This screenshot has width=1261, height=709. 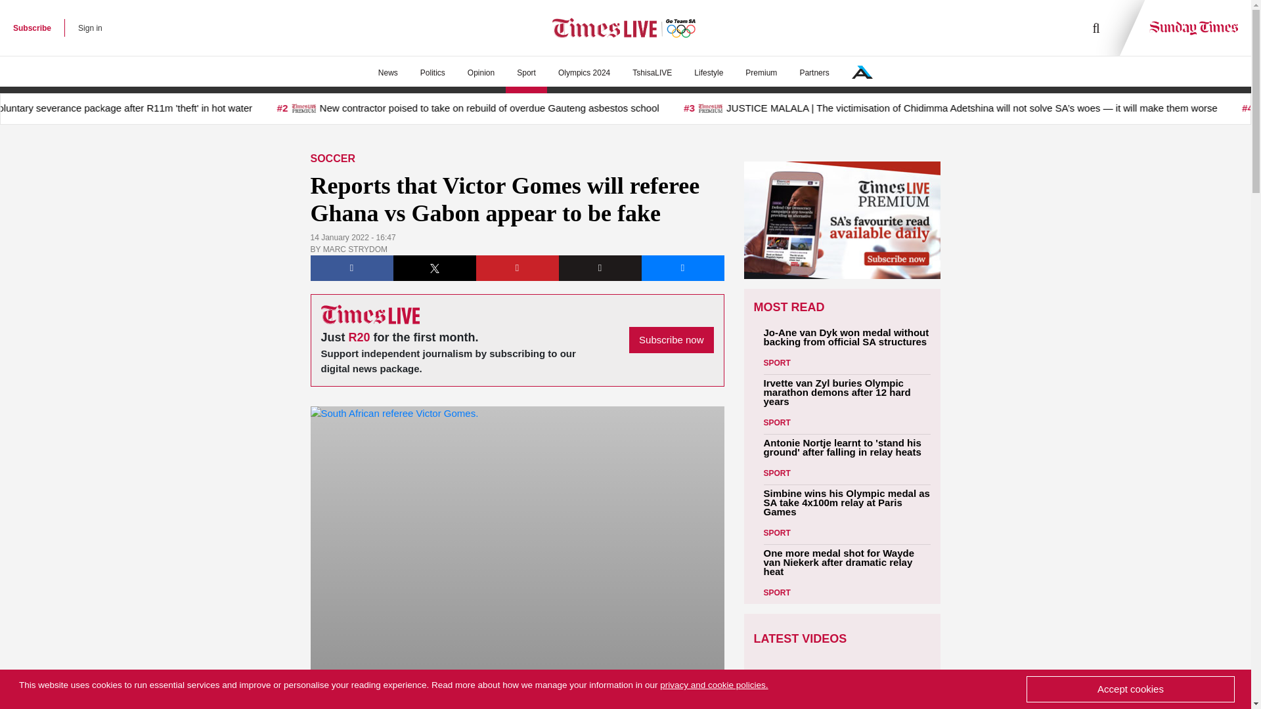 I want to click on Sign in, so click(x=90, y=28).